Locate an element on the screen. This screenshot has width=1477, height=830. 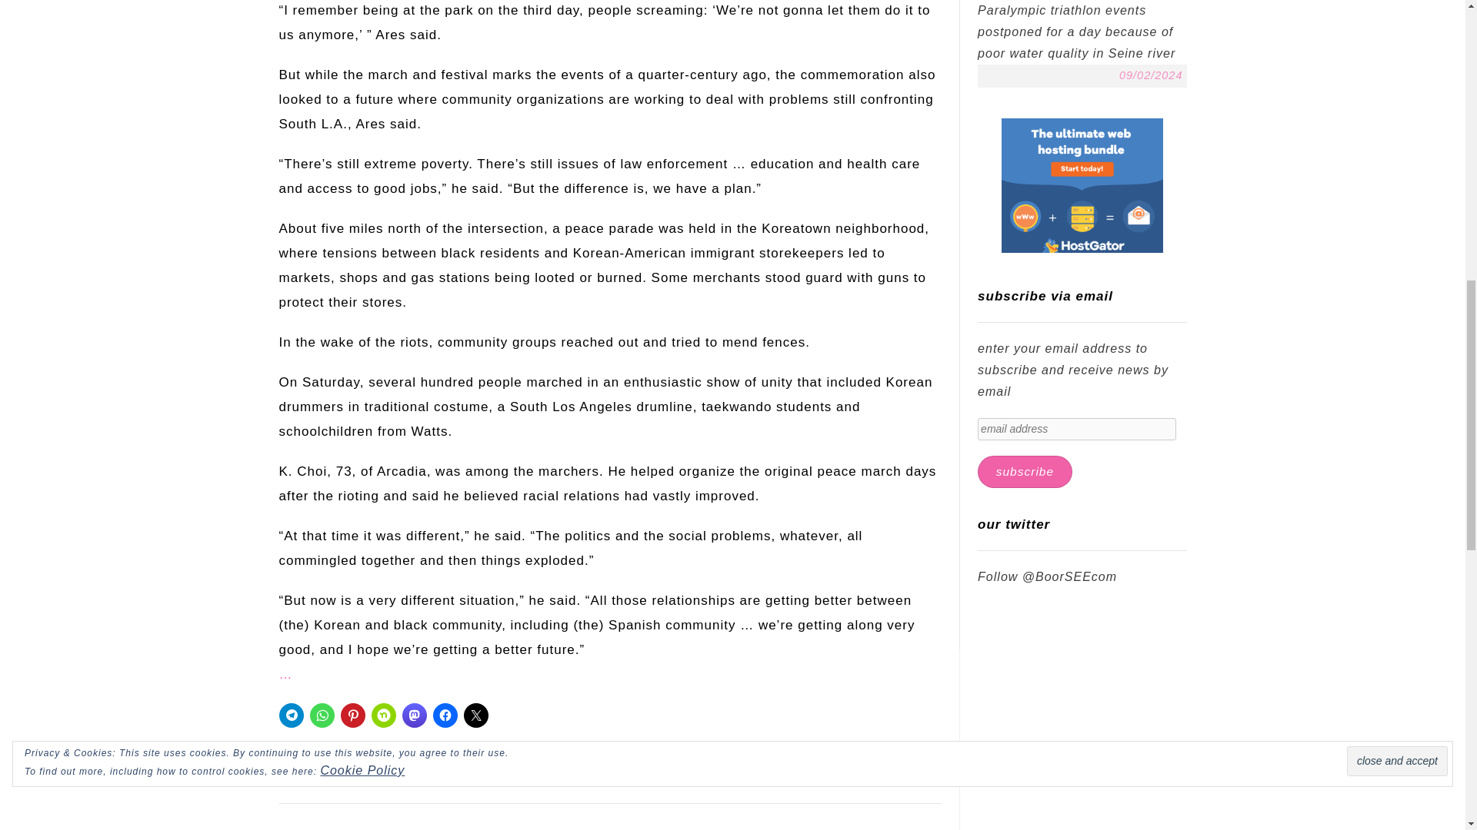
Click to share on Mastodon is located at coordinates (414, 715).